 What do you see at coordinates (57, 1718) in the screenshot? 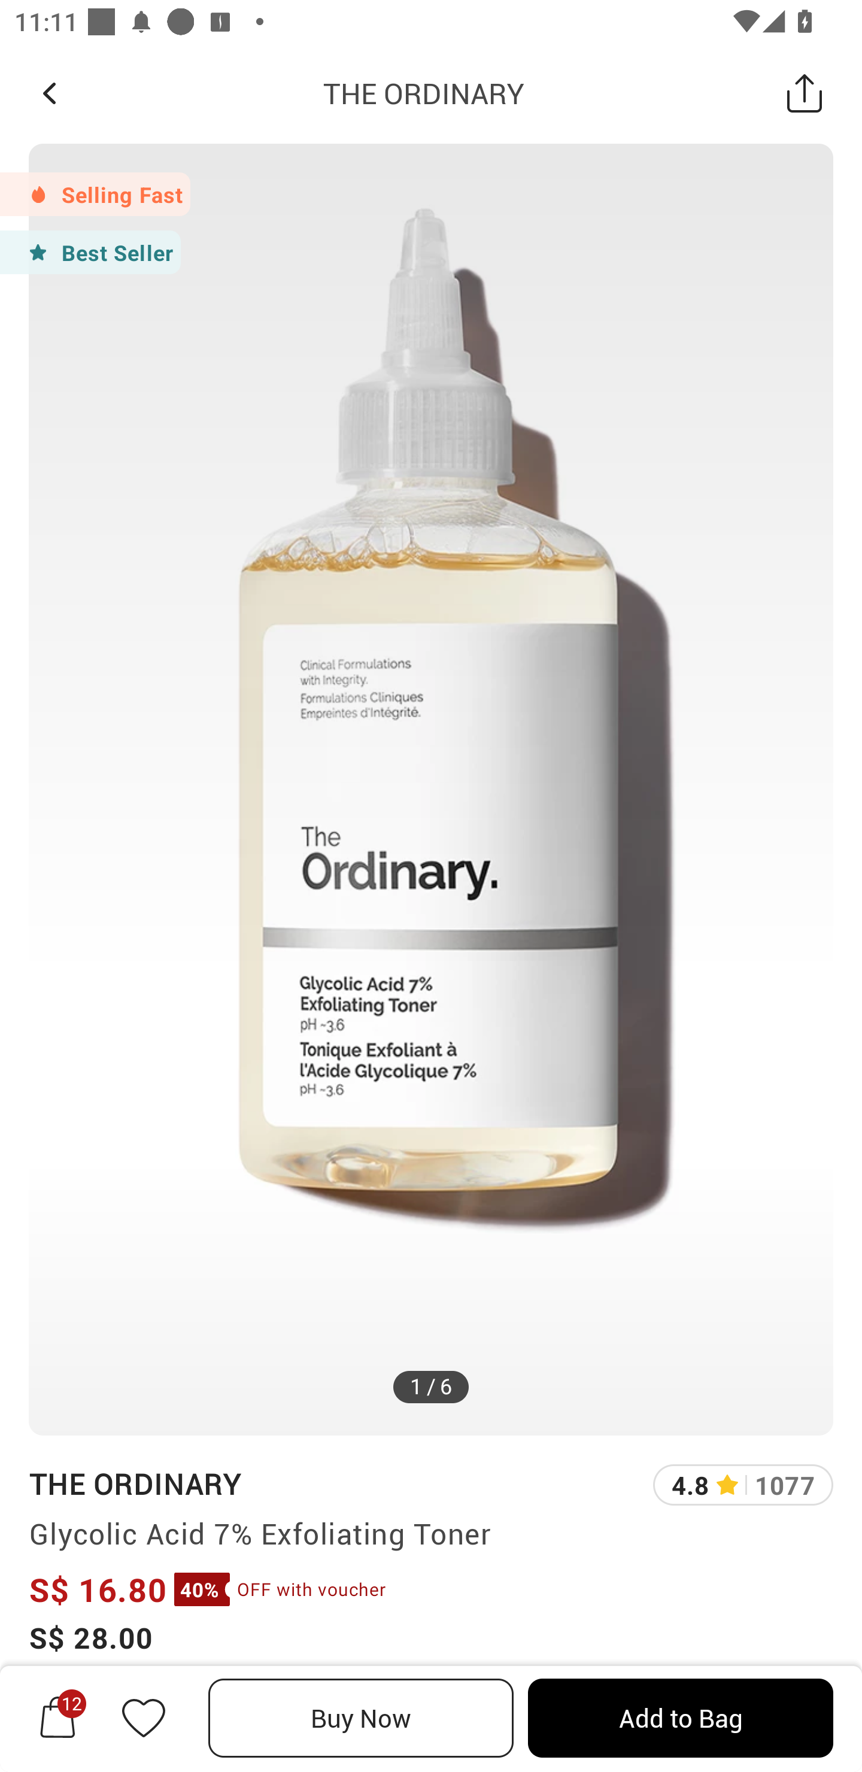
I see `12` at bounding box center [57, 1718].